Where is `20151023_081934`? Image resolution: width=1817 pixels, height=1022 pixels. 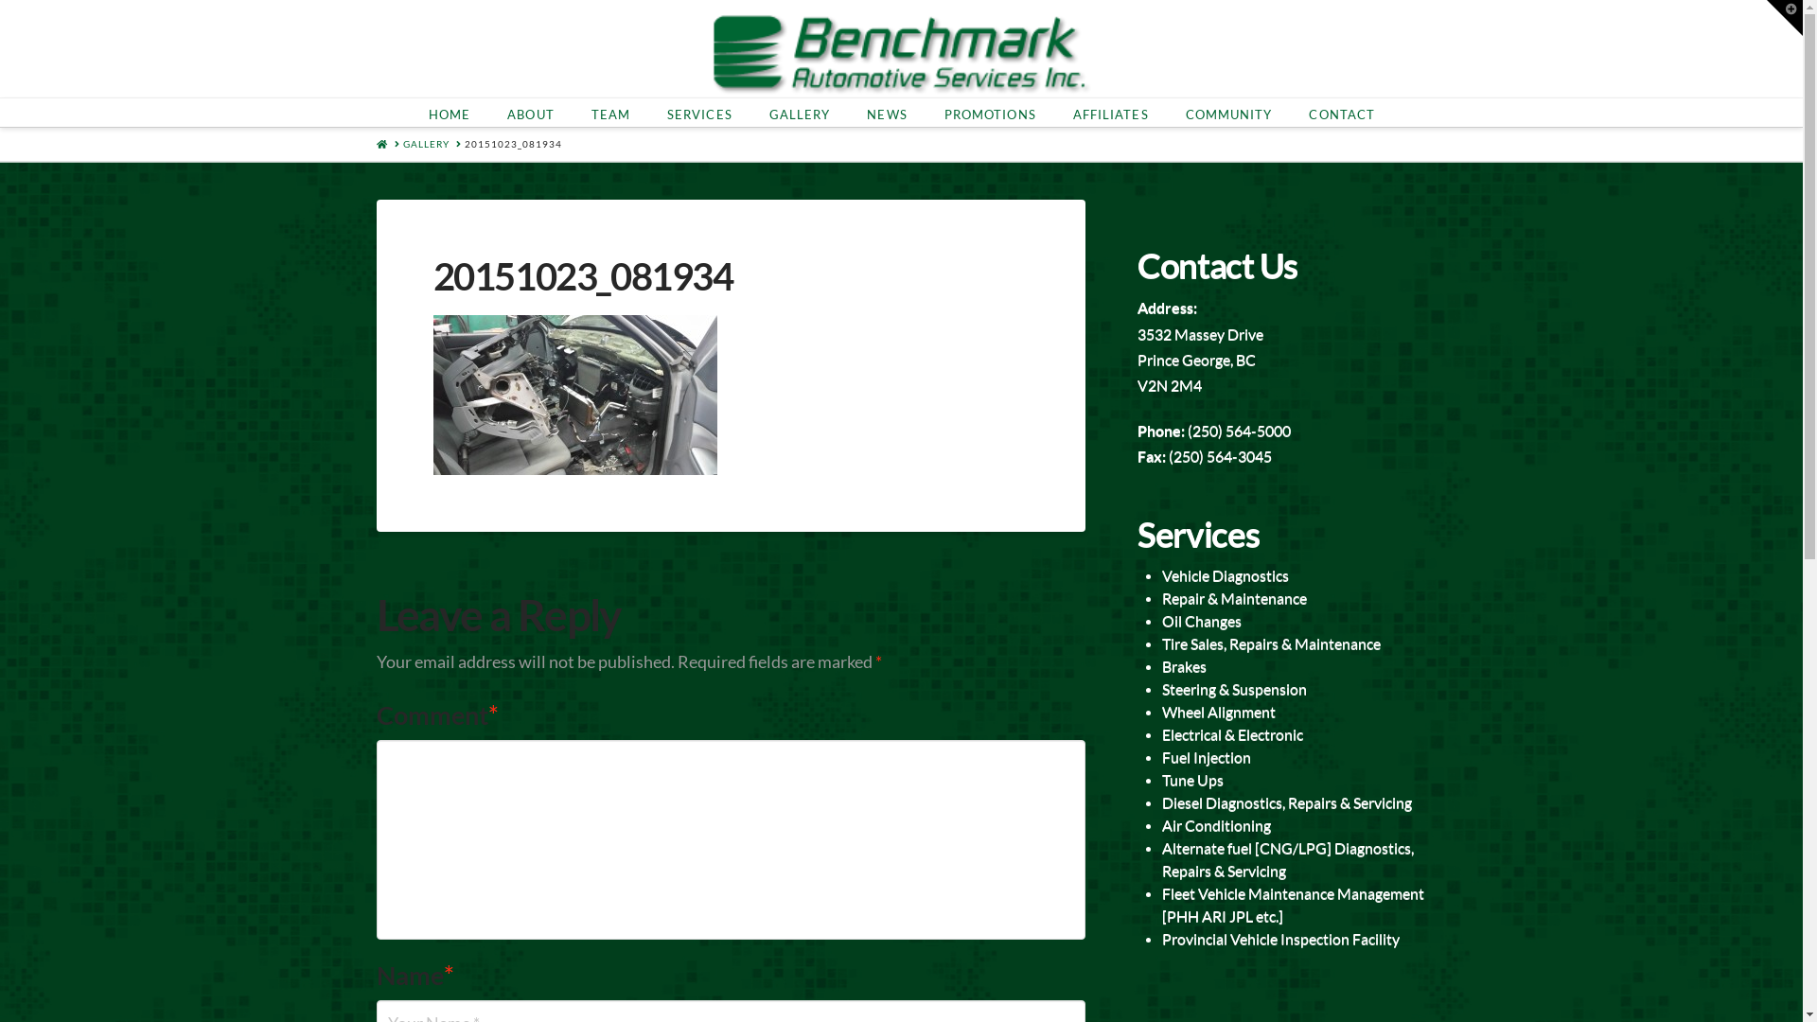
20151023_081934 is located at coordinates (512, 144).